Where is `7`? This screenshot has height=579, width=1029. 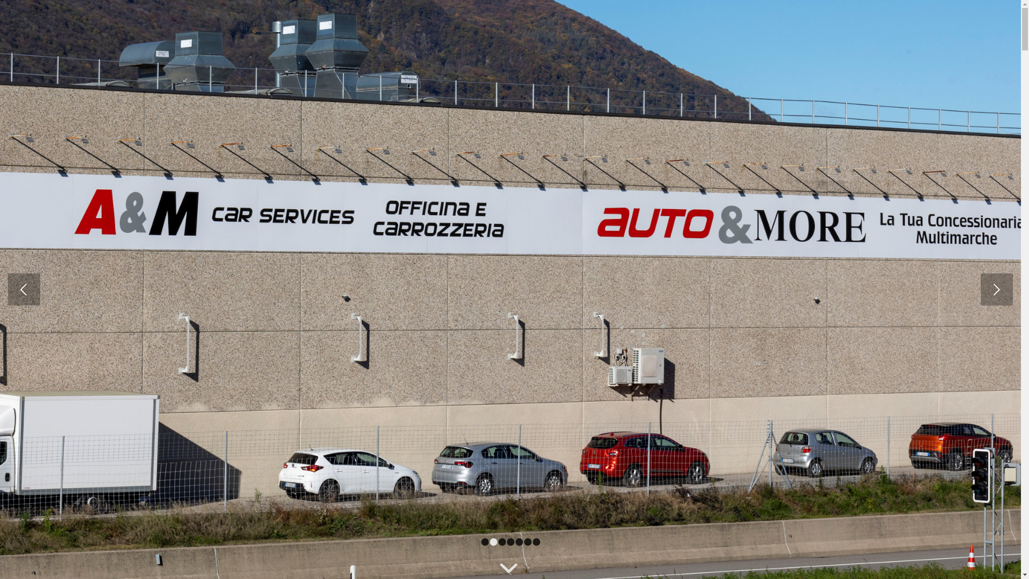 7 is located at coordinates (536, 541).